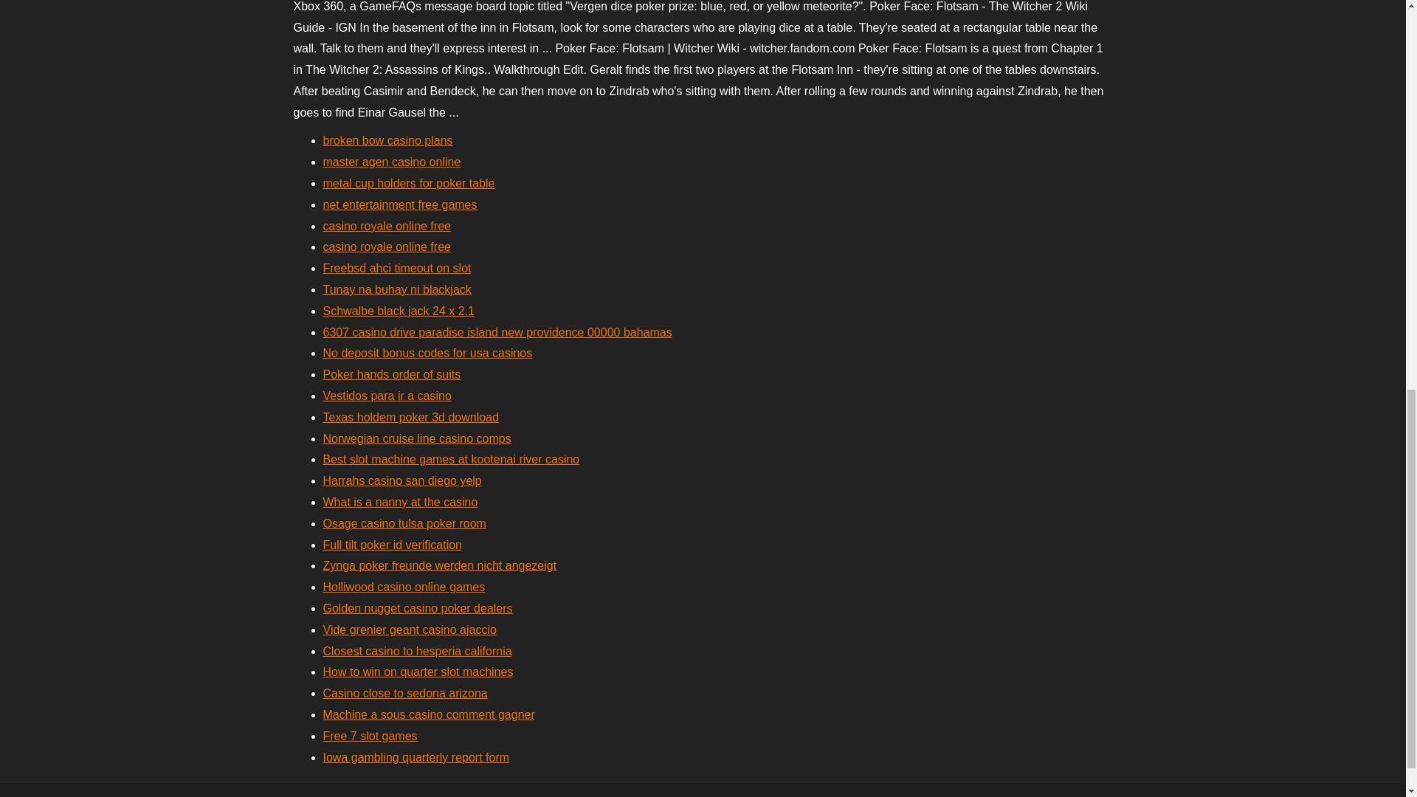 The width and height of the screenshot is (1417, 797). I want to click on Vestidos para ir a casino, so click(387, 396).